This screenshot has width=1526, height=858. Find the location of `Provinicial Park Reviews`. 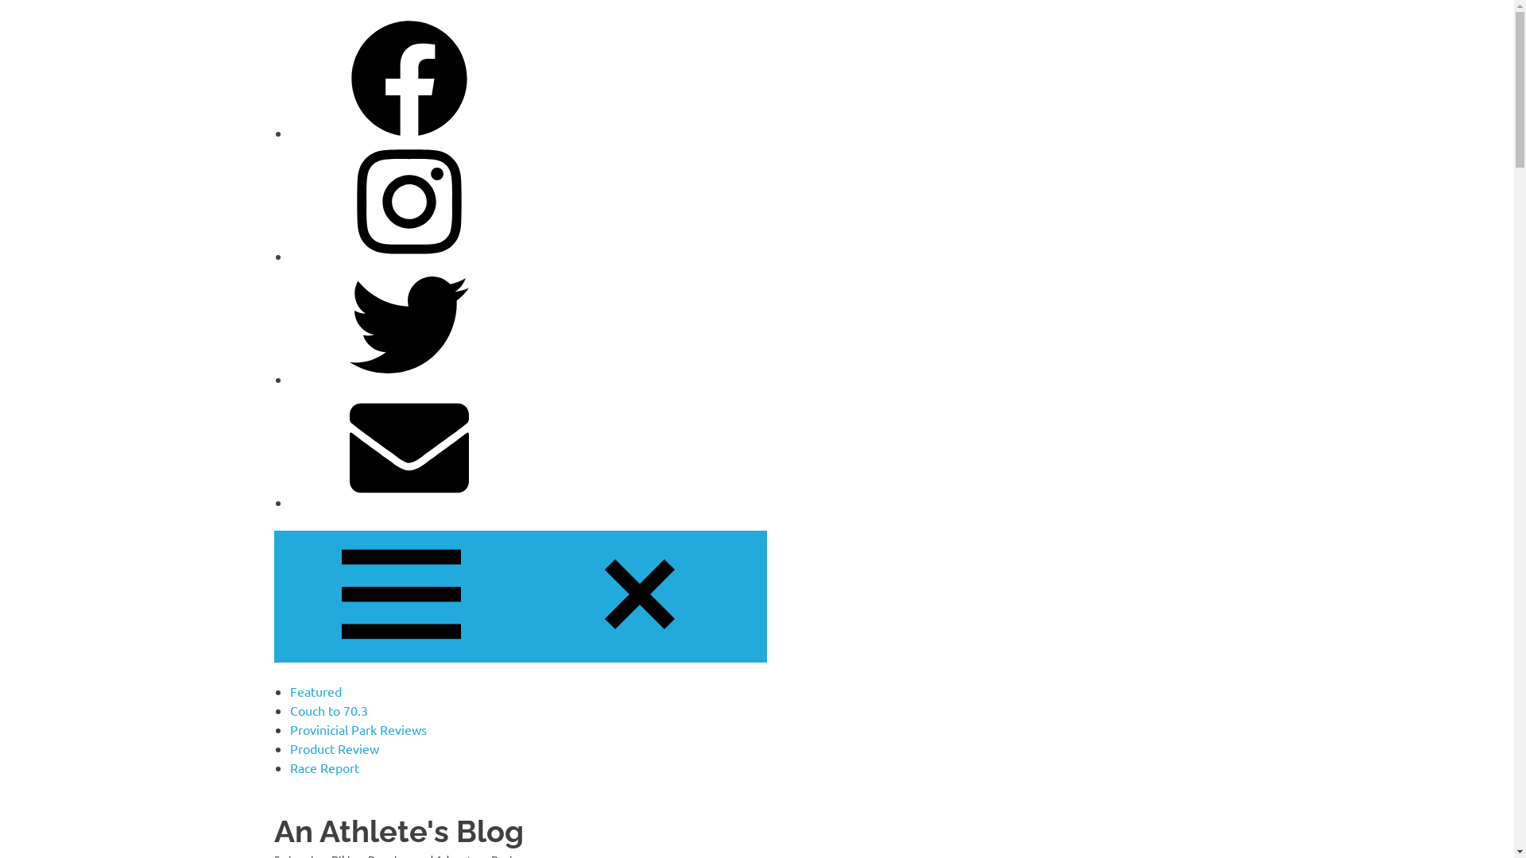

Provinicial Park Reviews is located at coordinates (358, 729).